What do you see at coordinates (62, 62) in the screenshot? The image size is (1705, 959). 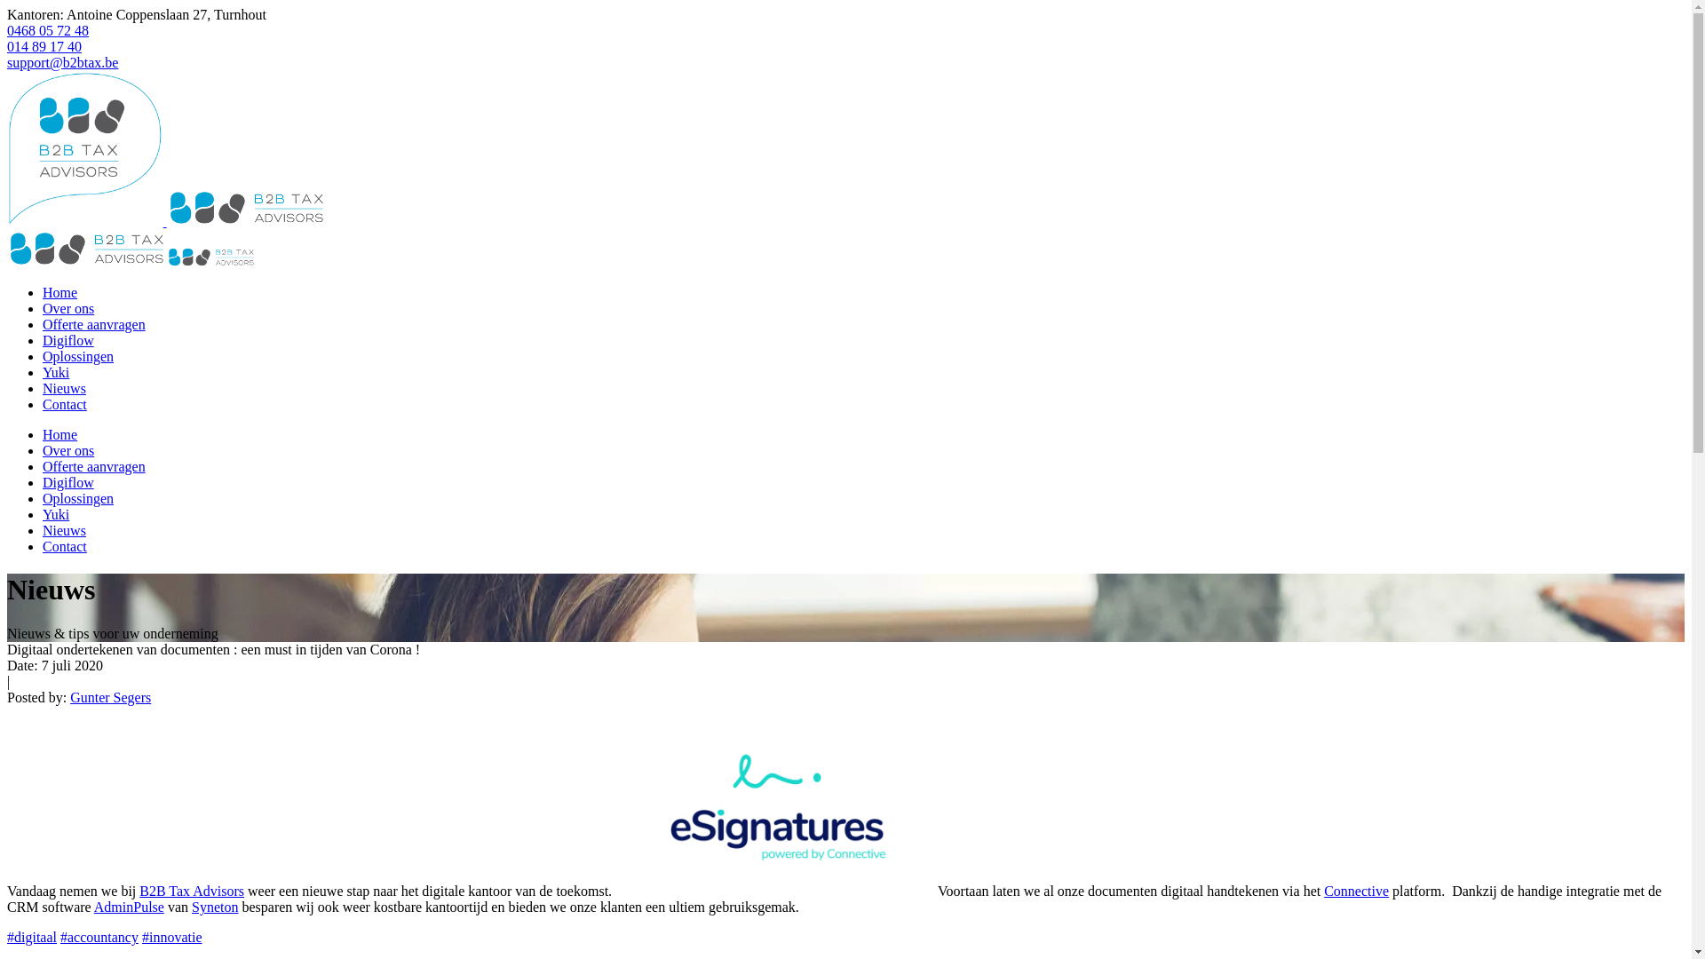 I see `support@b2btax.be` at bounding box center [62, 62].